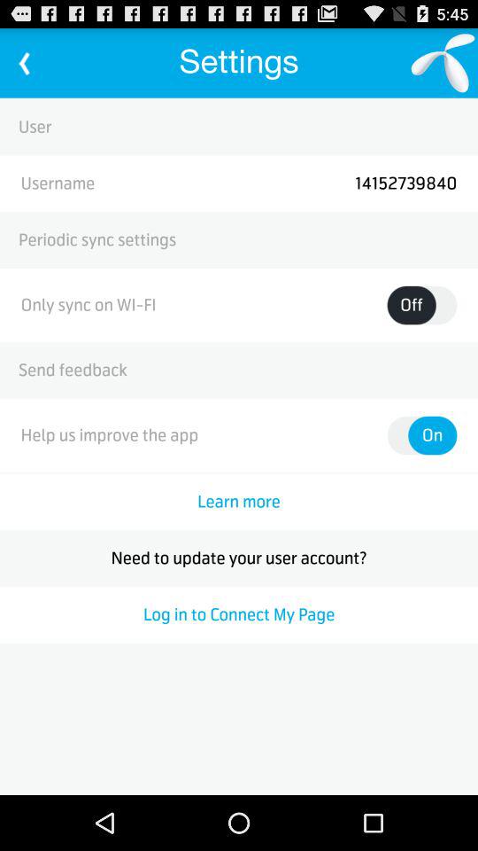 The width and height of the screenshot is (478, 851). I want to click on jump until the learn more, so click(239, 502).